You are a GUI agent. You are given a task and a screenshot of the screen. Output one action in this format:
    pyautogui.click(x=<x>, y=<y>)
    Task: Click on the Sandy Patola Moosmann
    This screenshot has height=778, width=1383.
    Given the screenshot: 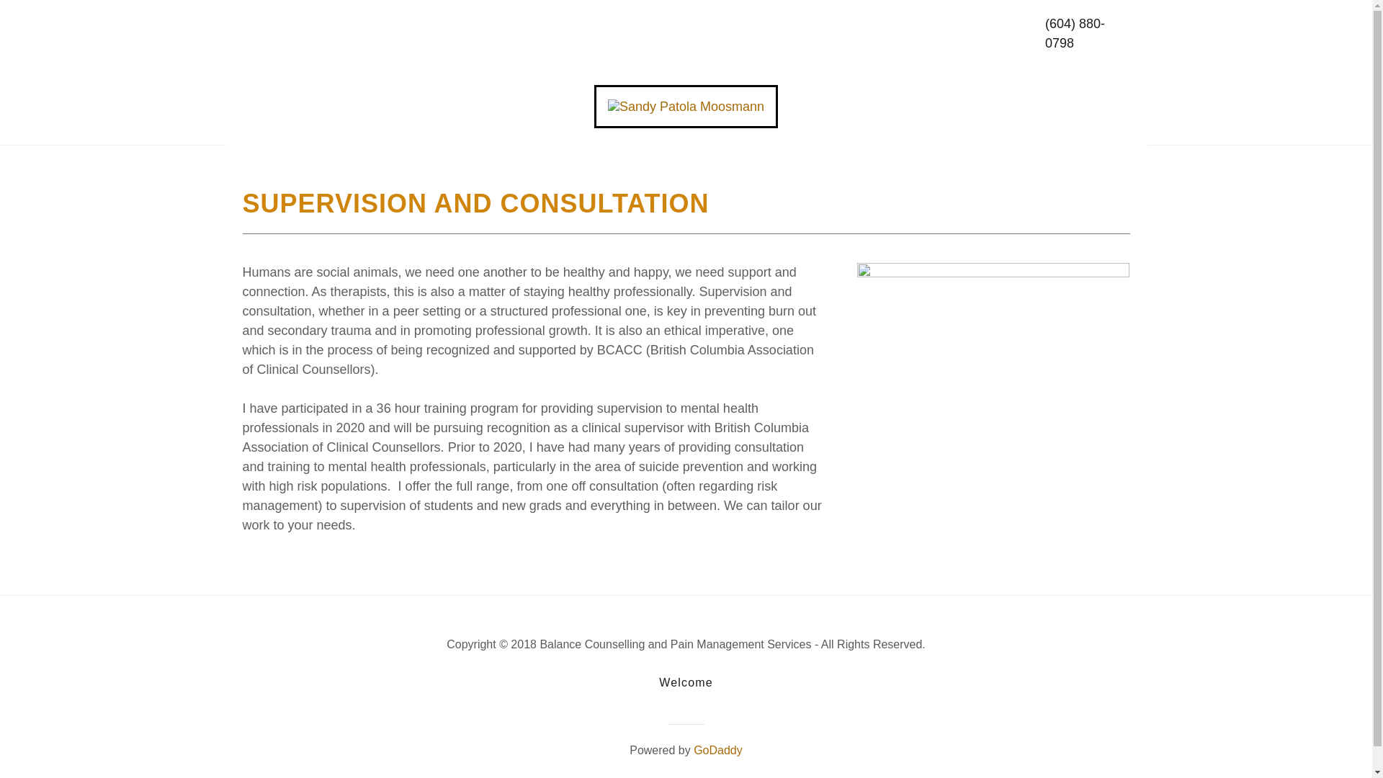 What is the action you would take?
    pyautogui.click(x=686, y=106)
    